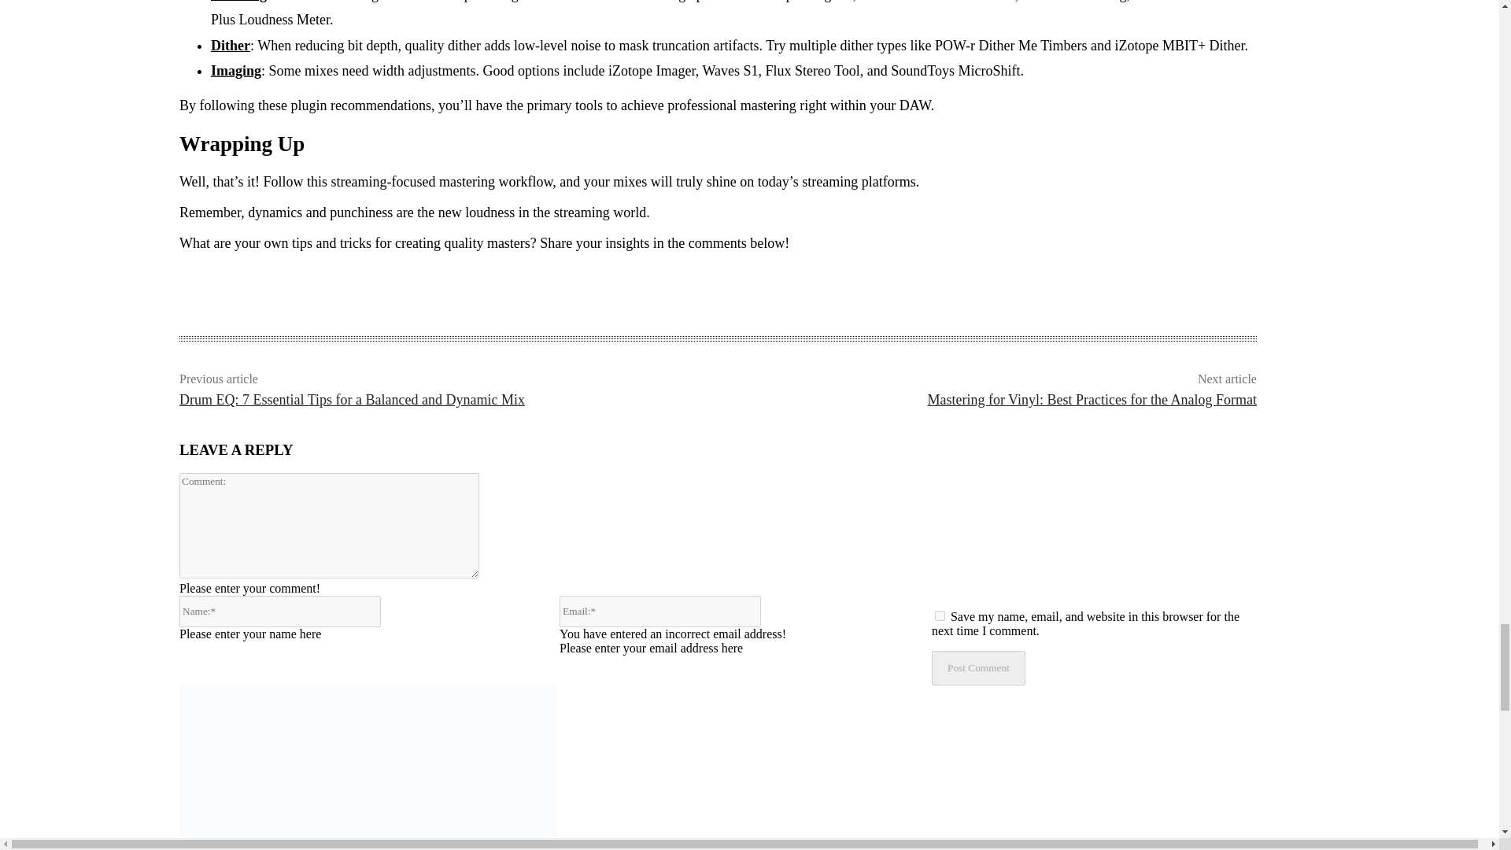  What do you see at coordinates (940, 615) in the screenshot?
I see `yes` at bounding box center [940, 615].